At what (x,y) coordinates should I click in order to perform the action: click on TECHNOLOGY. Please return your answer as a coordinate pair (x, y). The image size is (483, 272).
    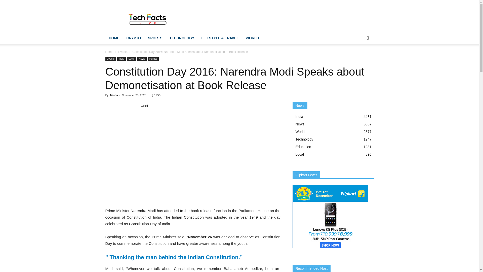
    Looking at the image, I should click on (182, 38).